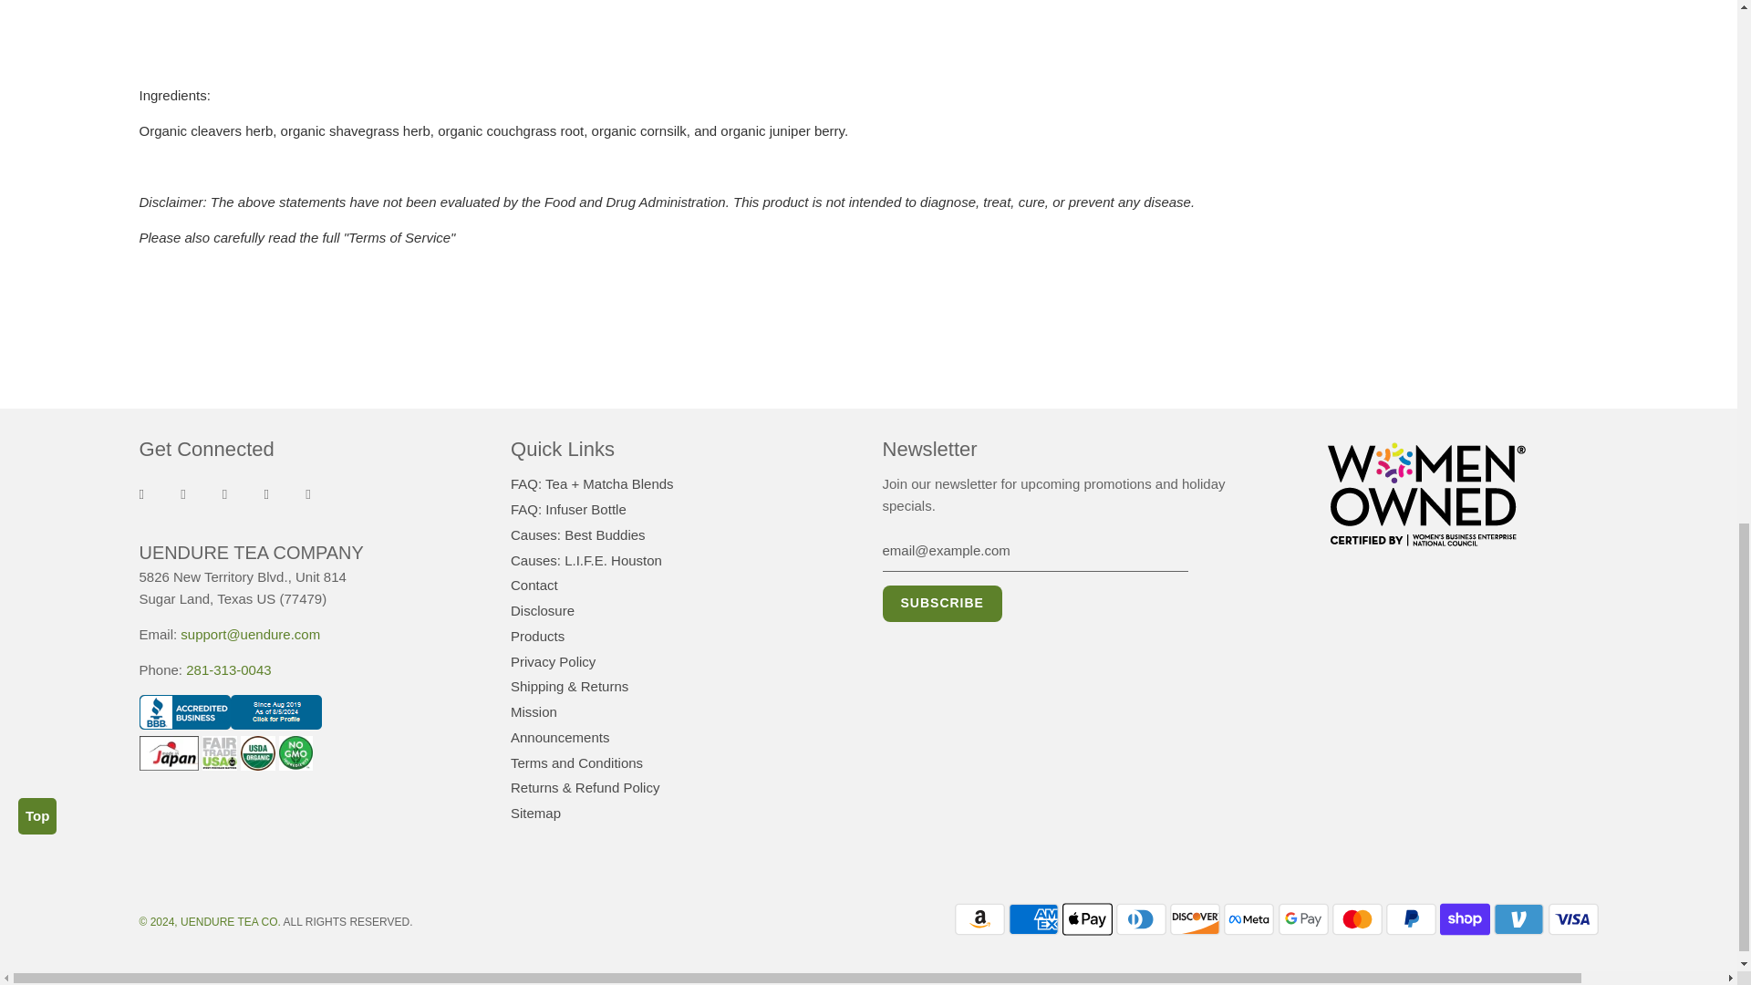 This screenshot has height=985, width=1751. What do you see at coordinates (1411, 919) in the screenshot?
I see `PayPal` at bounding box center [1411, 919].